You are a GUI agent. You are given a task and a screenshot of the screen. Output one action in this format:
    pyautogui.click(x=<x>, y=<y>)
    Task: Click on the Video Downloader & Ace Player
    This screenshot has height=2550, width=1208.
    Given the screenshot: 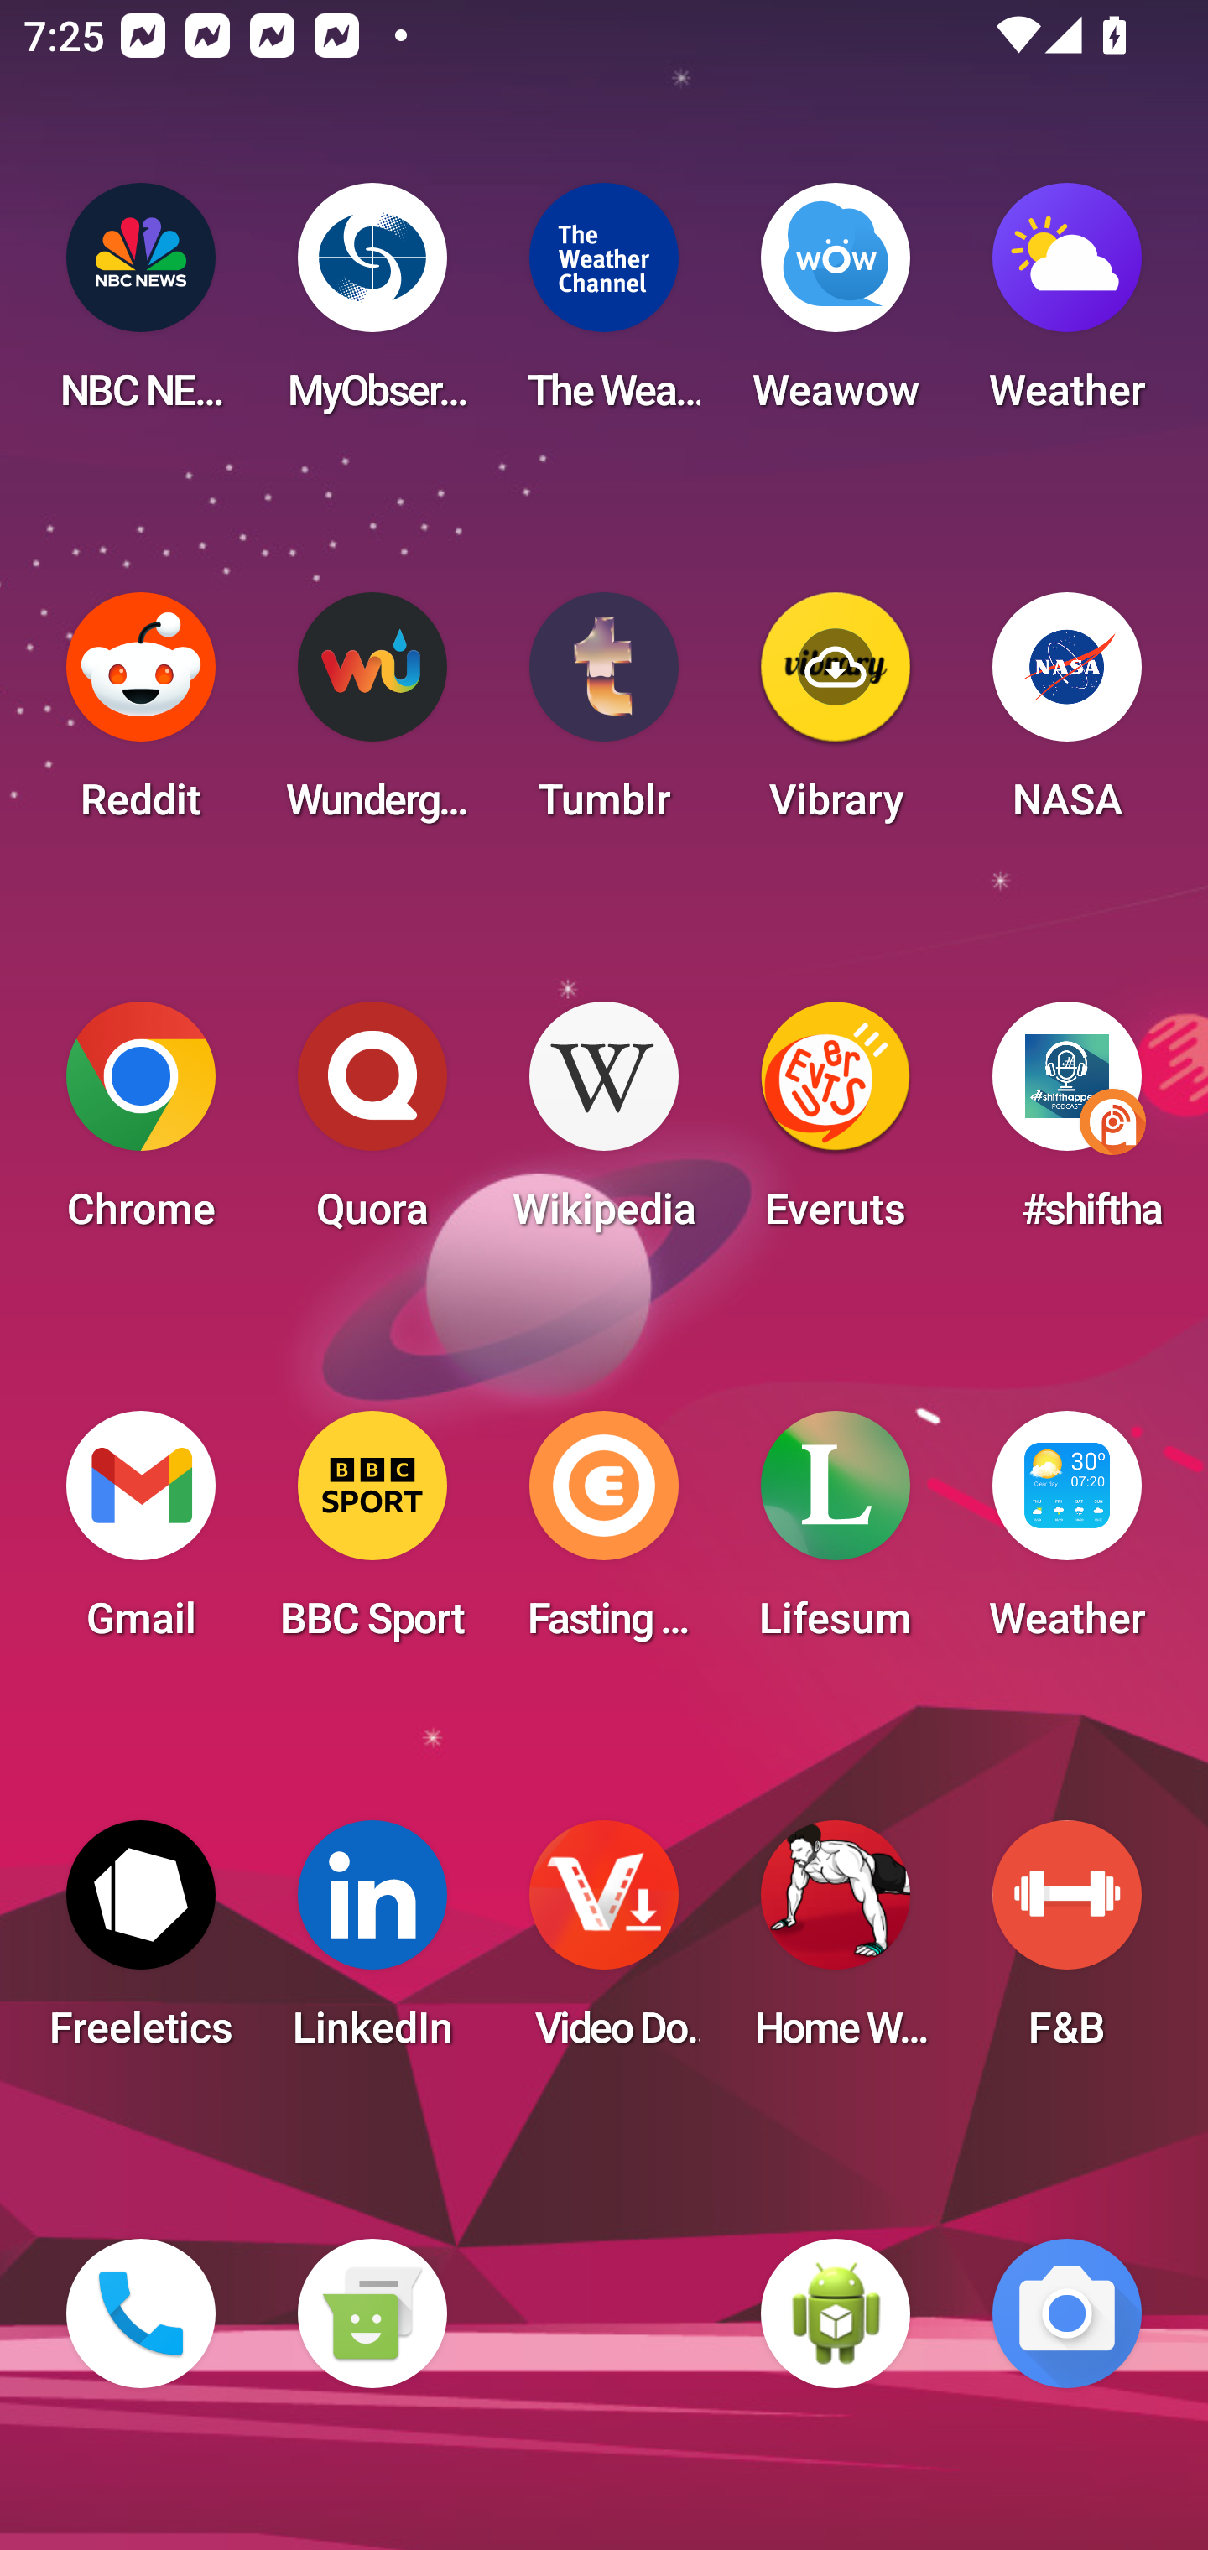 What is the action you would take?
    pyautogui.click(x=604, y=1944)
    